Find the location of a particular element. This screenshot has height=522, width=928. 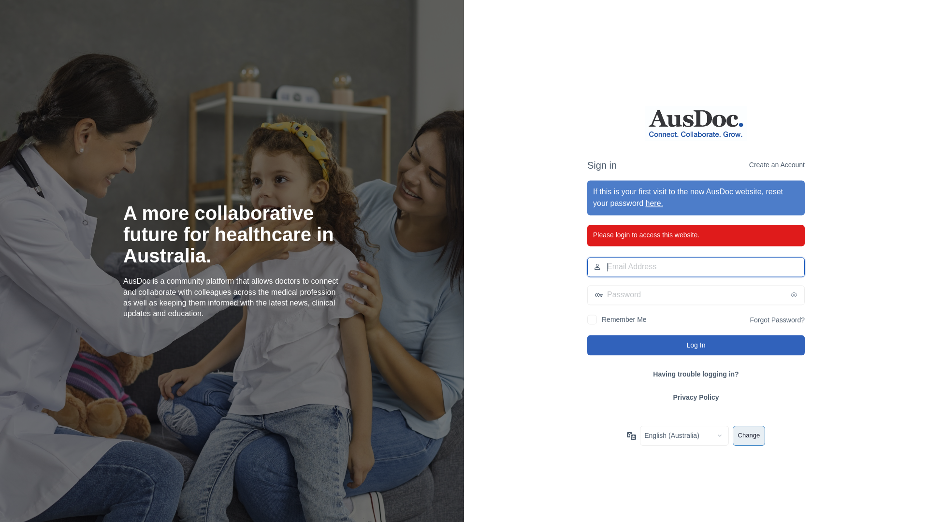

Forgot Password? is located at coordinates (777, 320).